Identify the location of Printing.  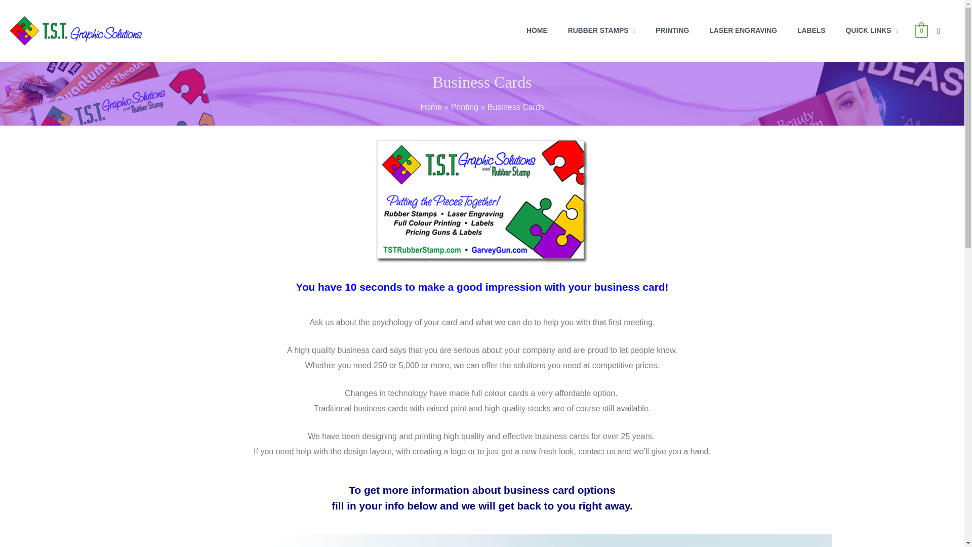
(466, 107).